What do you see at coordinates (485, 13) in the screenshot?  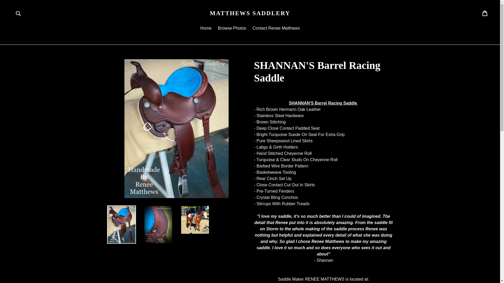 I see `Cart
Cart` at bounding box center [485, 13].